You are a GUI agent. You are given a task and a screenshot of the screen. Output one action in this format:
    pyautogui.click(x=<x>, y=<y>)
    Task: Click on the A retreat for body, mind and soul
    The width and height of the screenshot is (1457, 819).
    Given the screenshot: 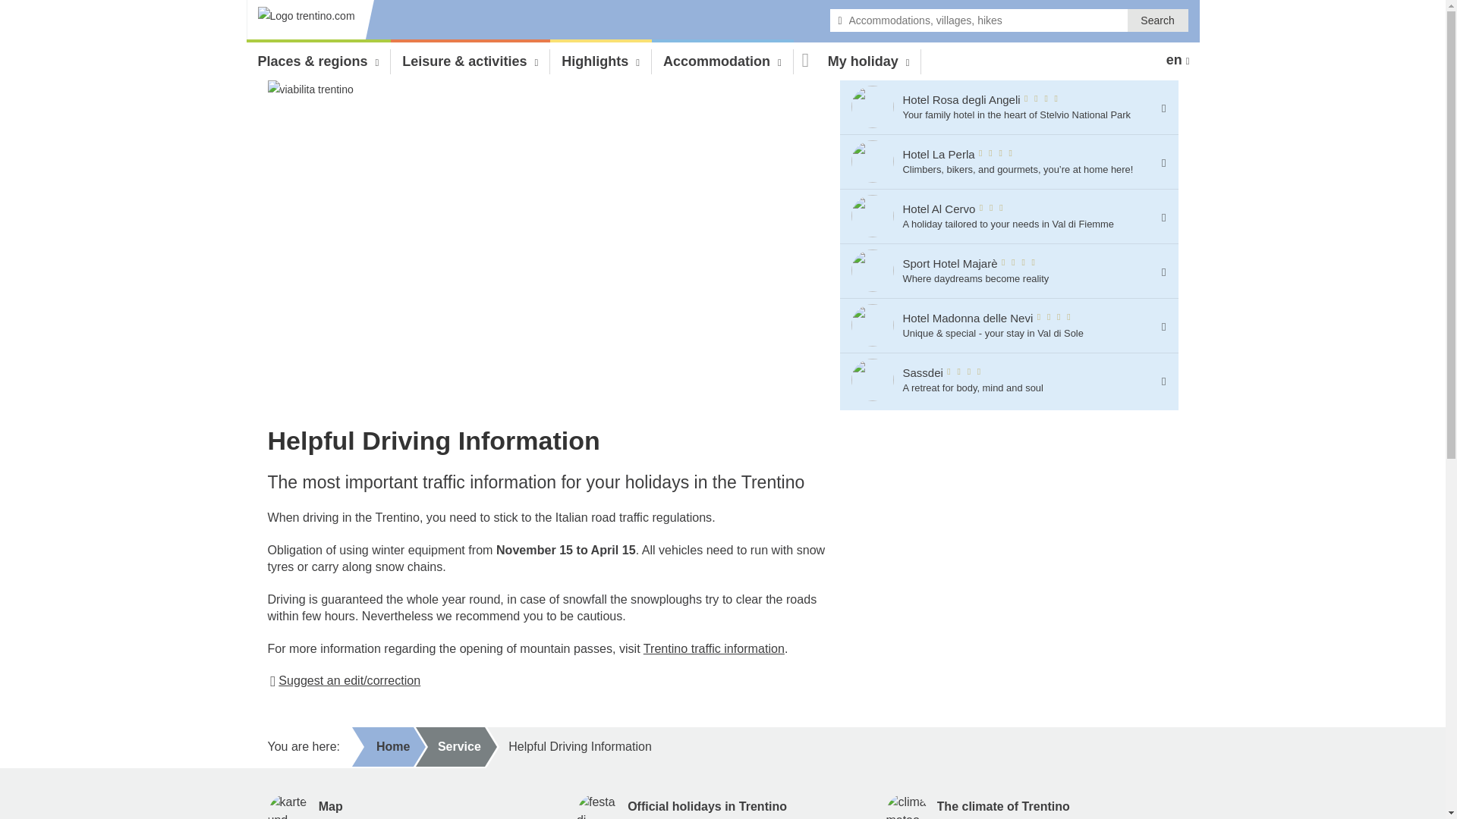 What is the action you would take?
    pyautogui.click(x=907, y=806)
    